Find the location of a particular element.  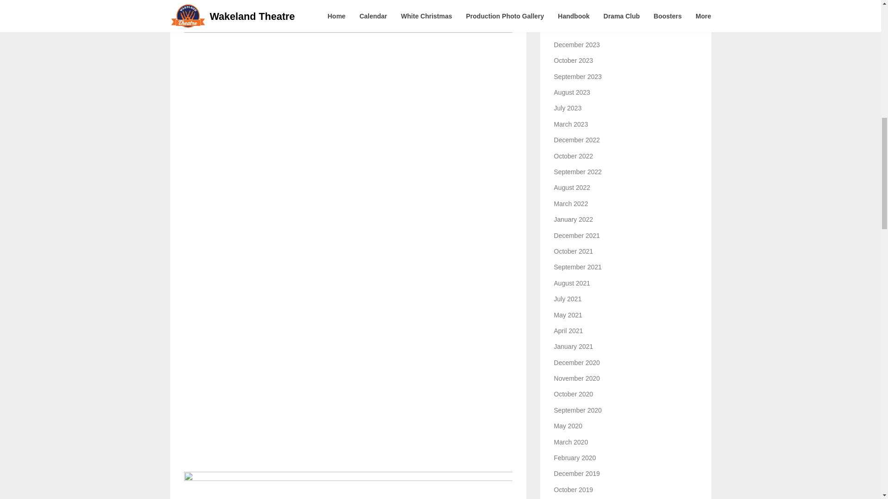

December 2021 is located at coordinates (577, 236).